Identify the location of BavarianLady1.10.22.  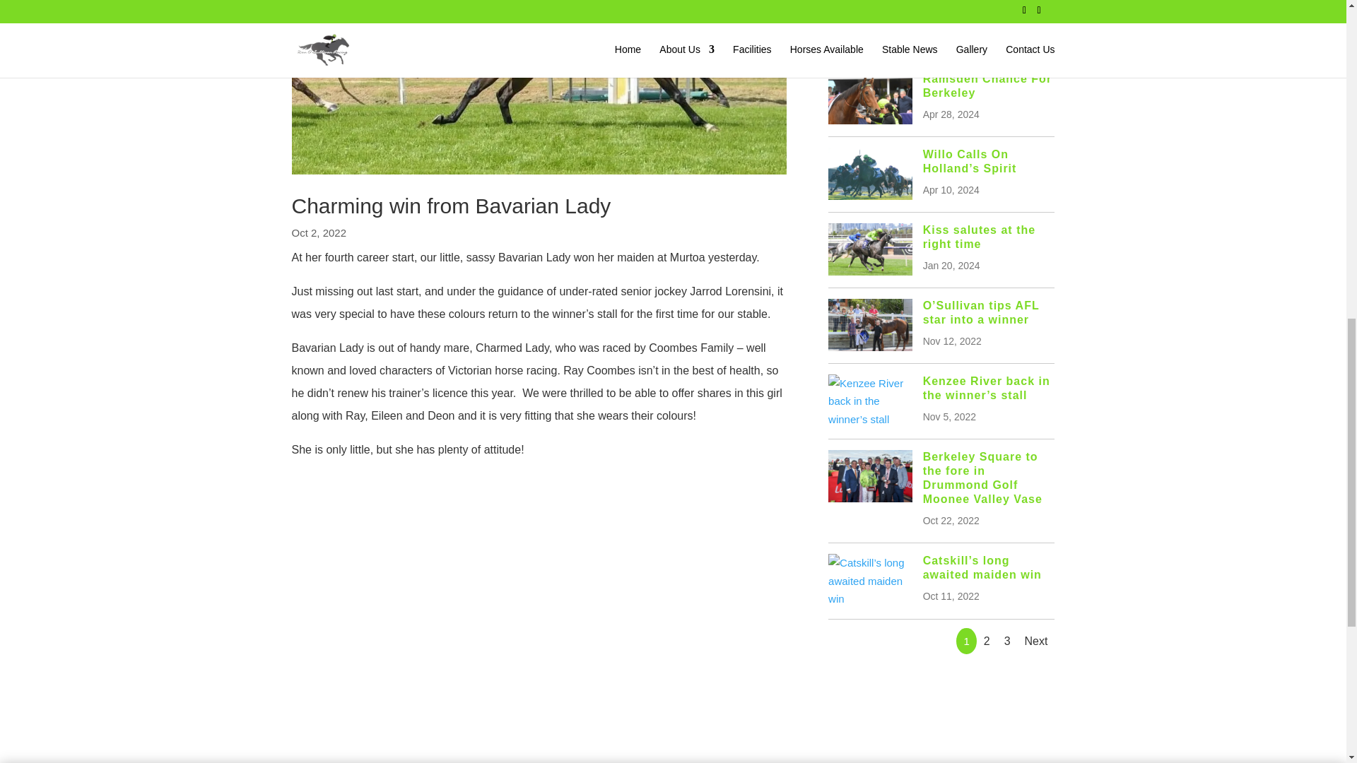
(539, 88).